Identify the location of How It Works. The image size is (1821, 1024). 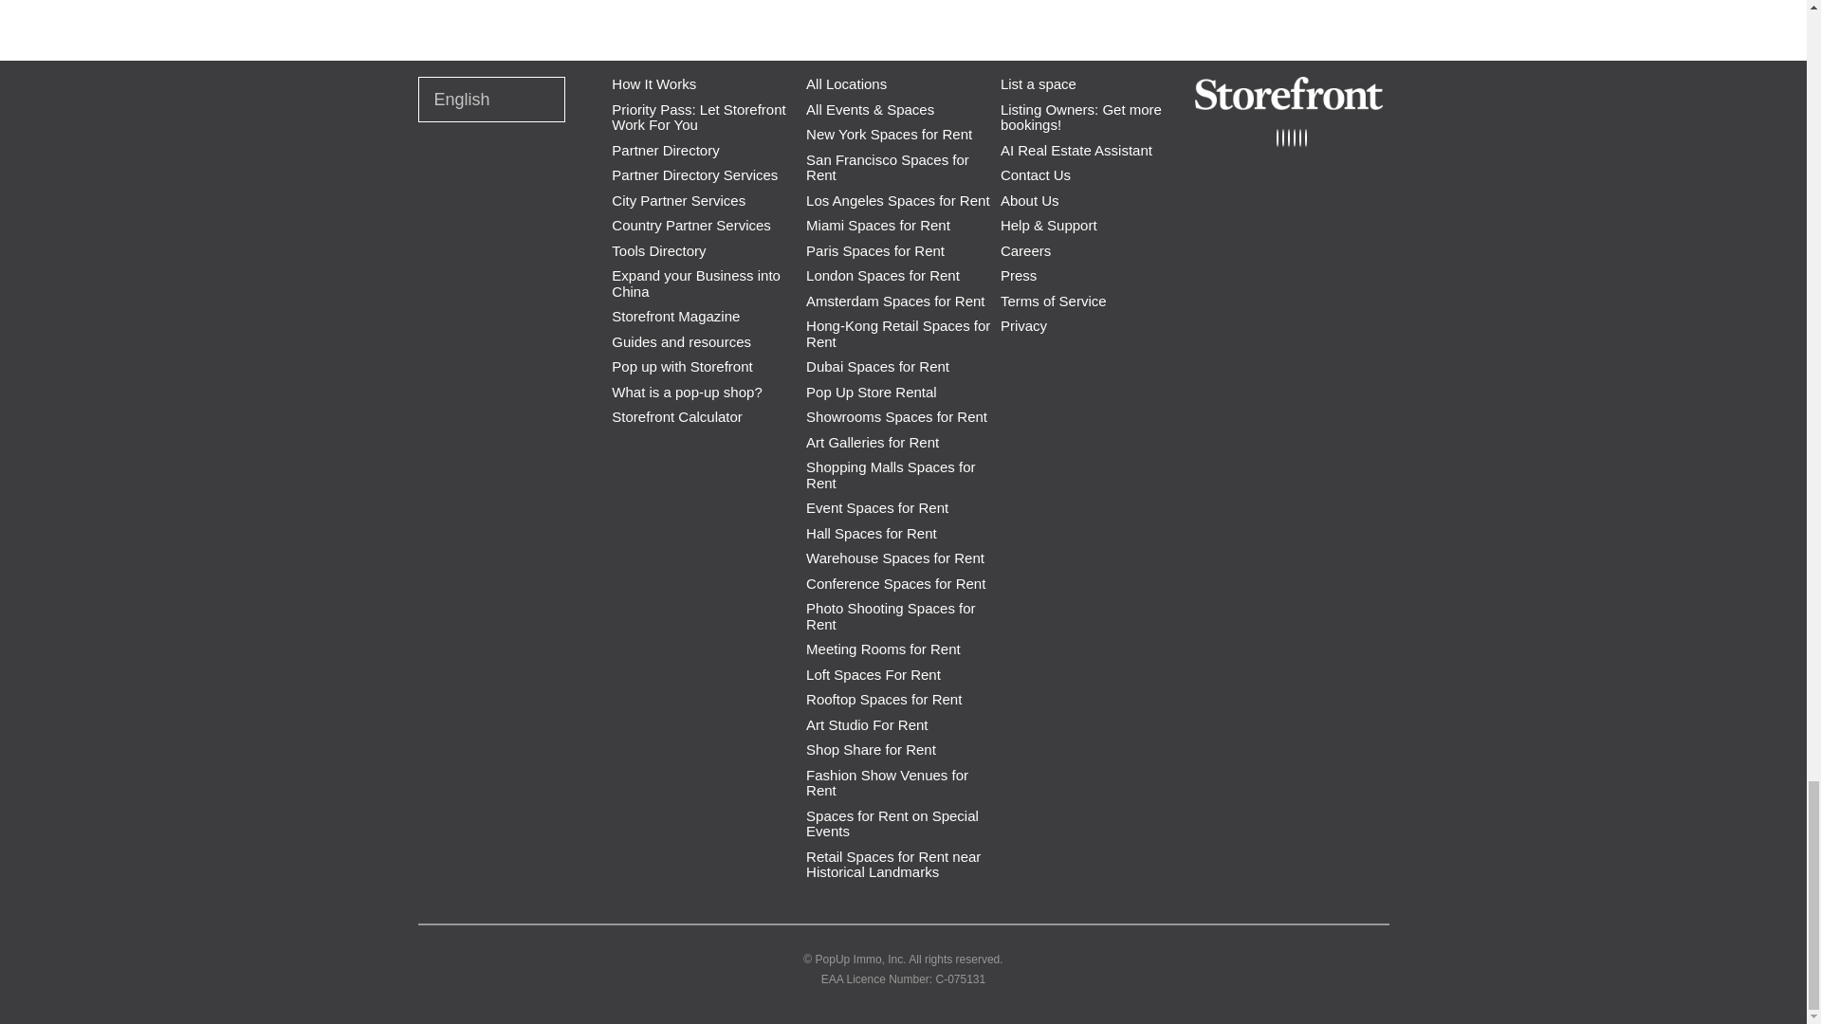
(653, 84).